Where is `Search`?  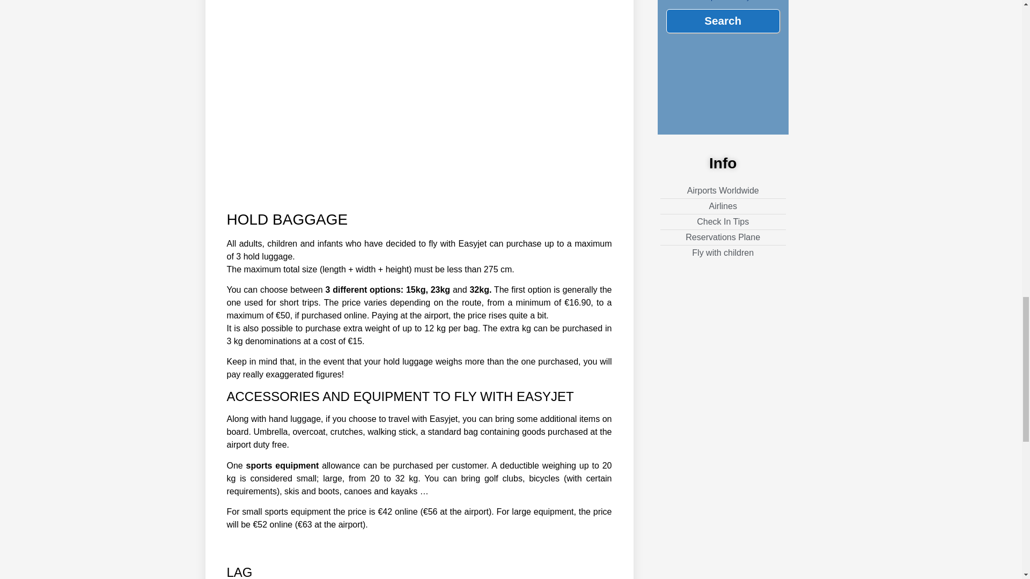
Search is located at coordinates (723, 20).